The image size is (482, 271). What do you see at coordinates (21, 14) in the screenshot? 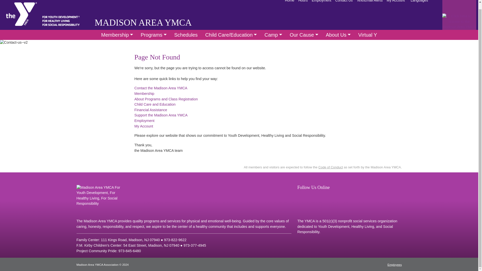
I see `Go to home page` at bounding box center [21, 14].